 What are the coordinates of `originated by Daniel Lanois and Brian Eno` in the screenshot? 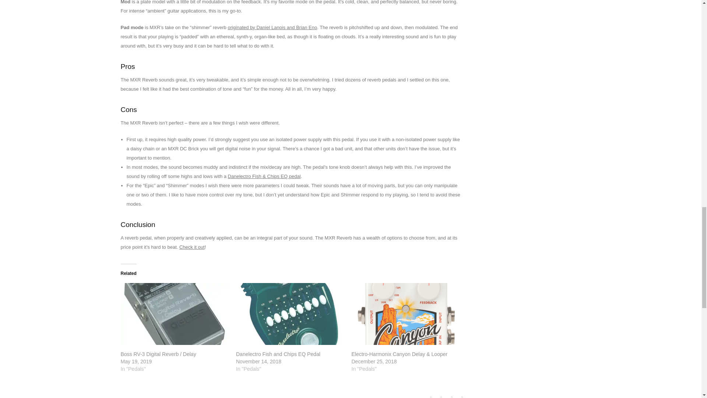 It's located at (272, 27).